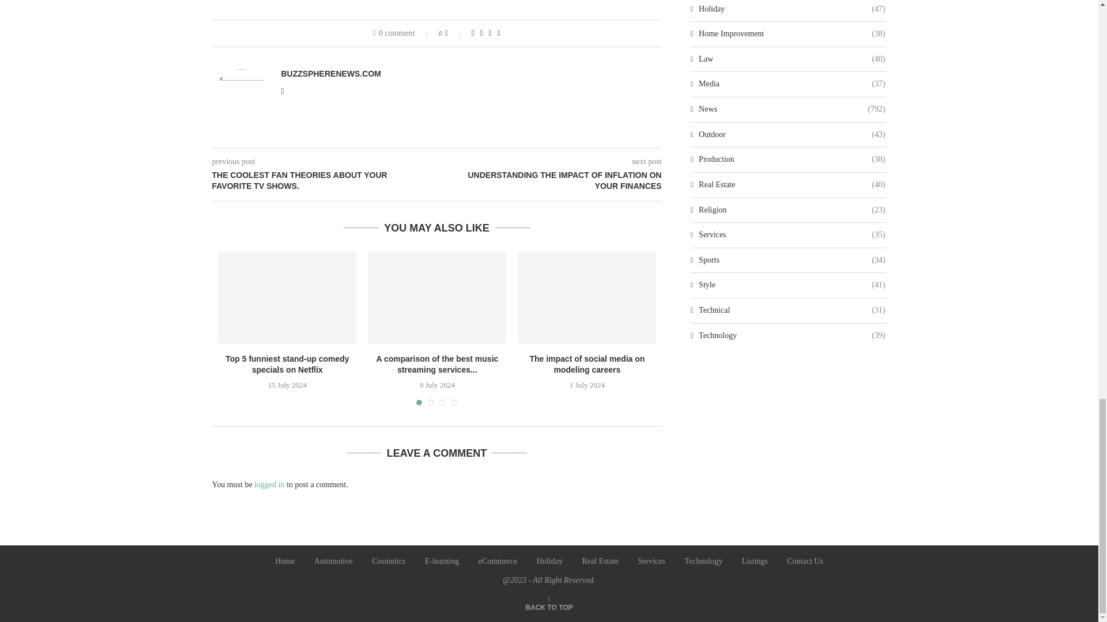  Describe the element at coordinates (454, 33) in the screenshot. I see `Like` at that location.